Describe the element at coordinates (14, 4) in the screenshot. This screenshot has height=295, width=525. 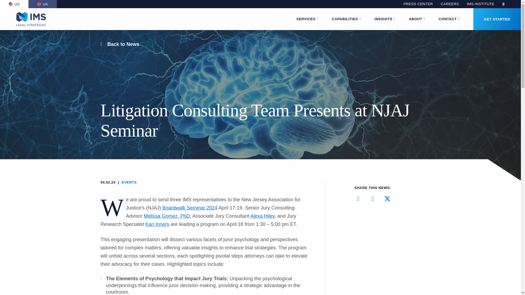
I see `US` at that location.